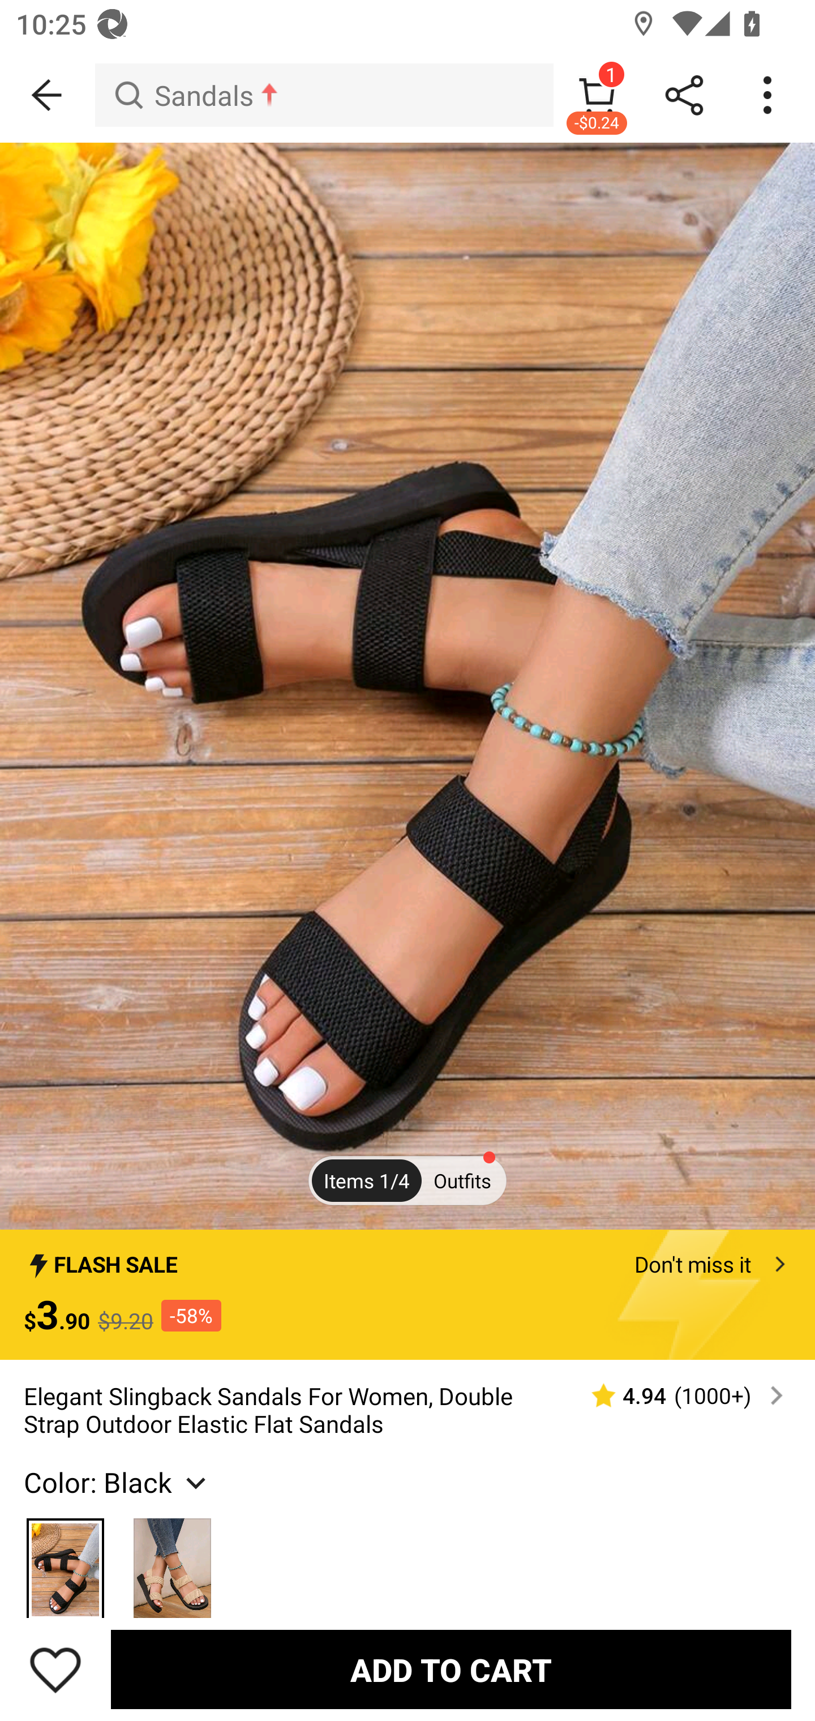 The image size is (815, 1721). Describe the element at coordinates (678, 1395) in the screenshot. I see `4.94 (1000‎+)` at that location.